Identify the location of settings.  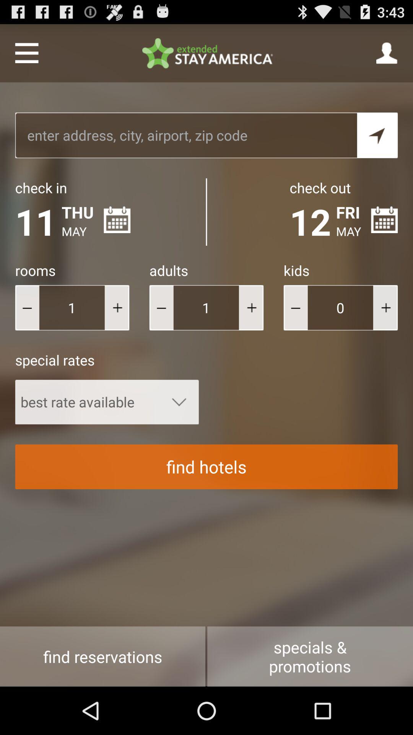
(27, 53).